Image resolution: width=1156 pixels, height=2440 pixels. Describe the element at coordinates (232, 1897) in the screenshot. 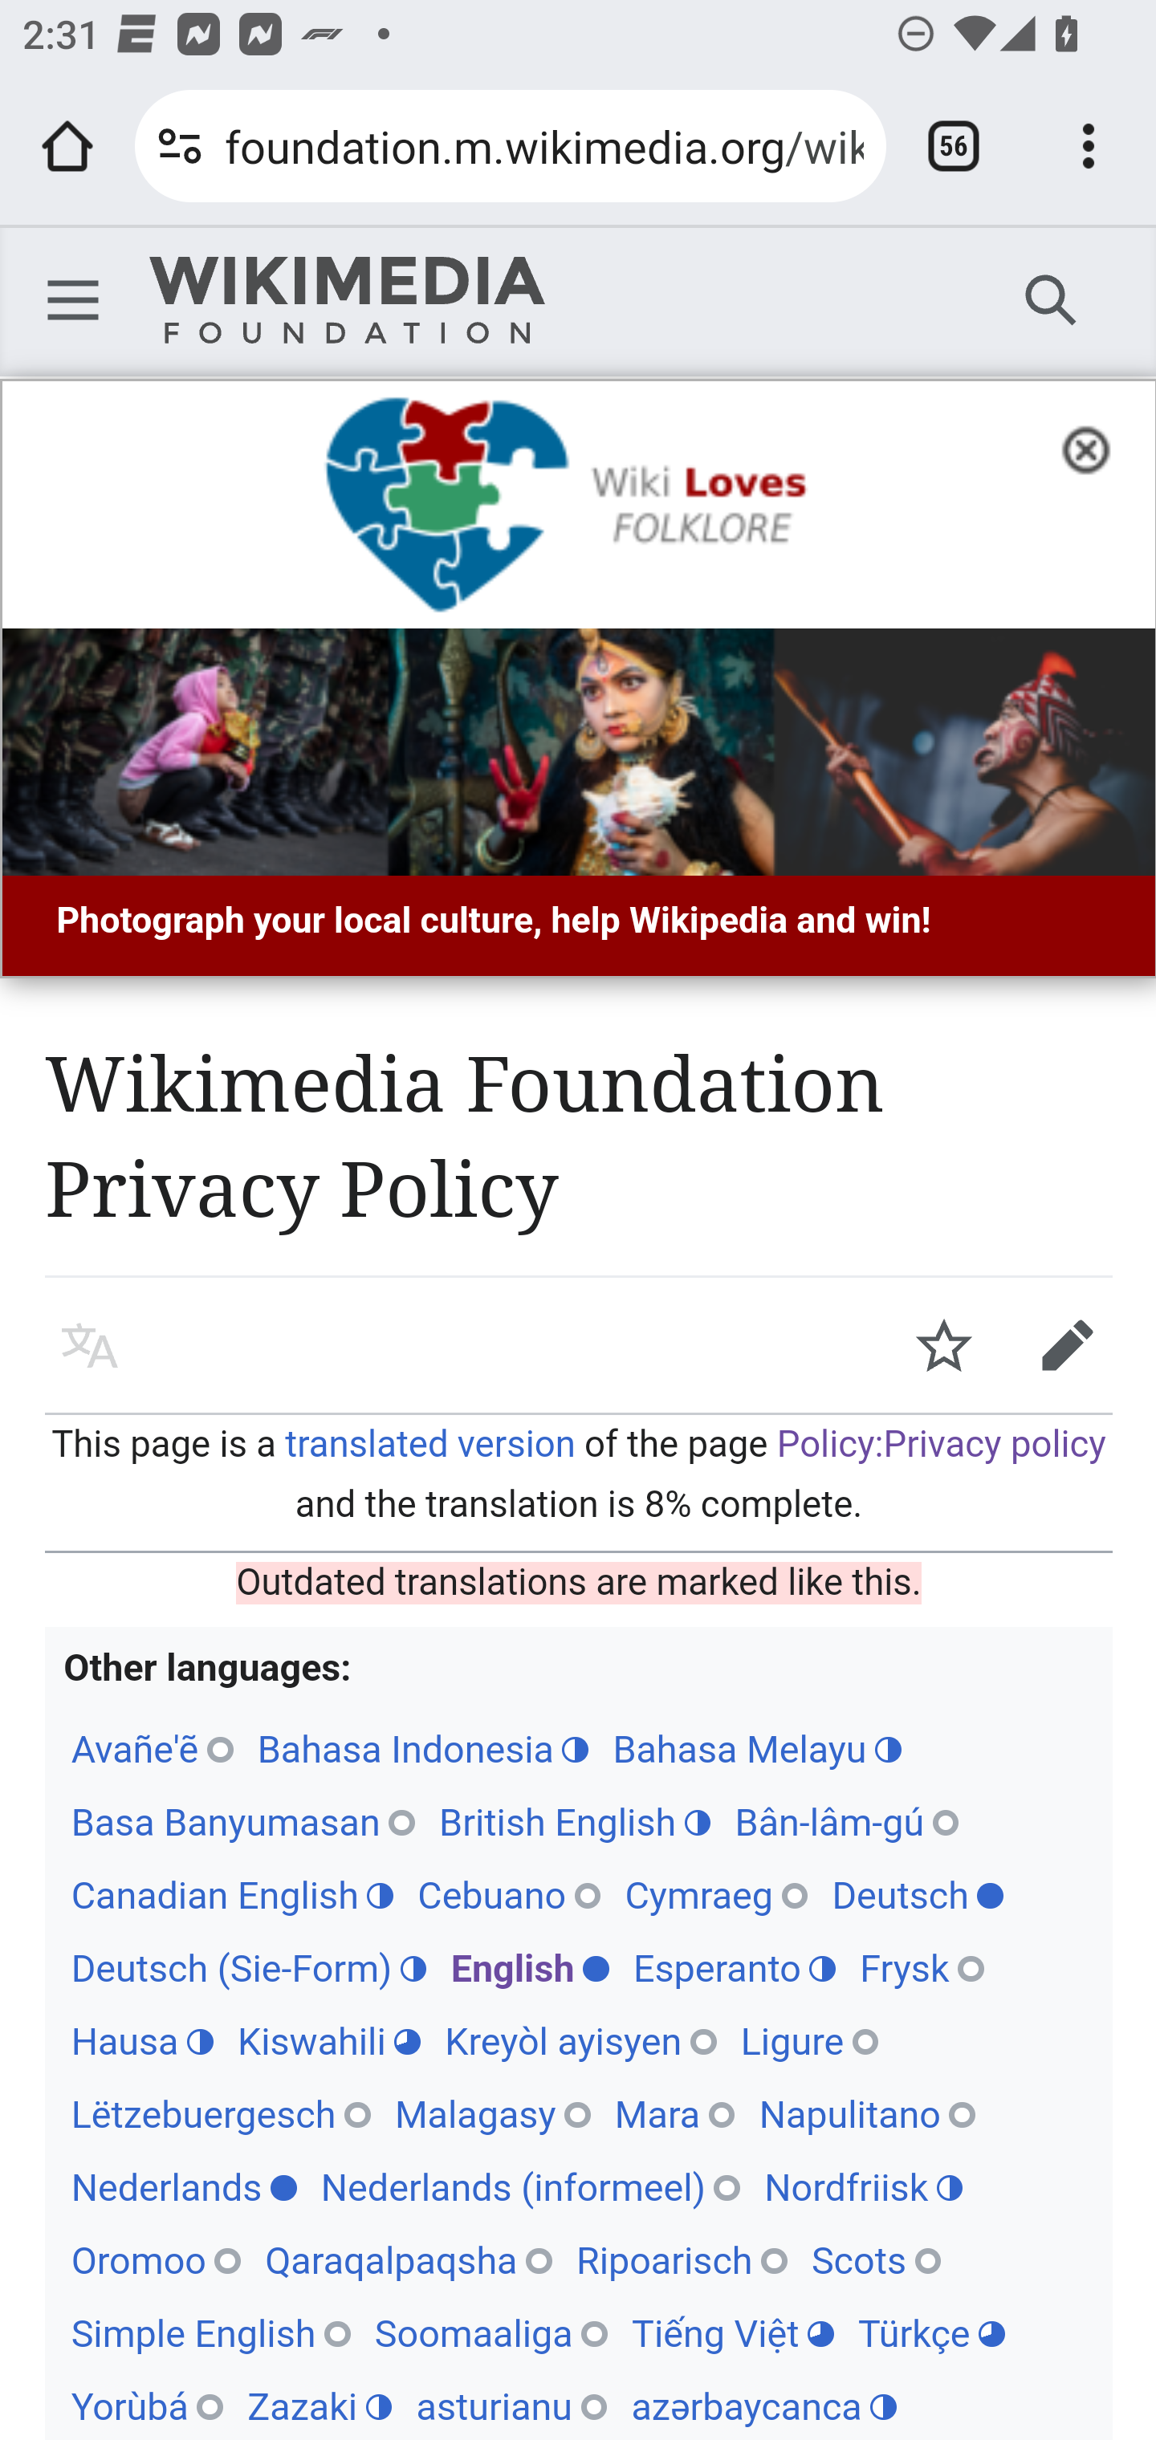

I see `Canadian English` at that location.